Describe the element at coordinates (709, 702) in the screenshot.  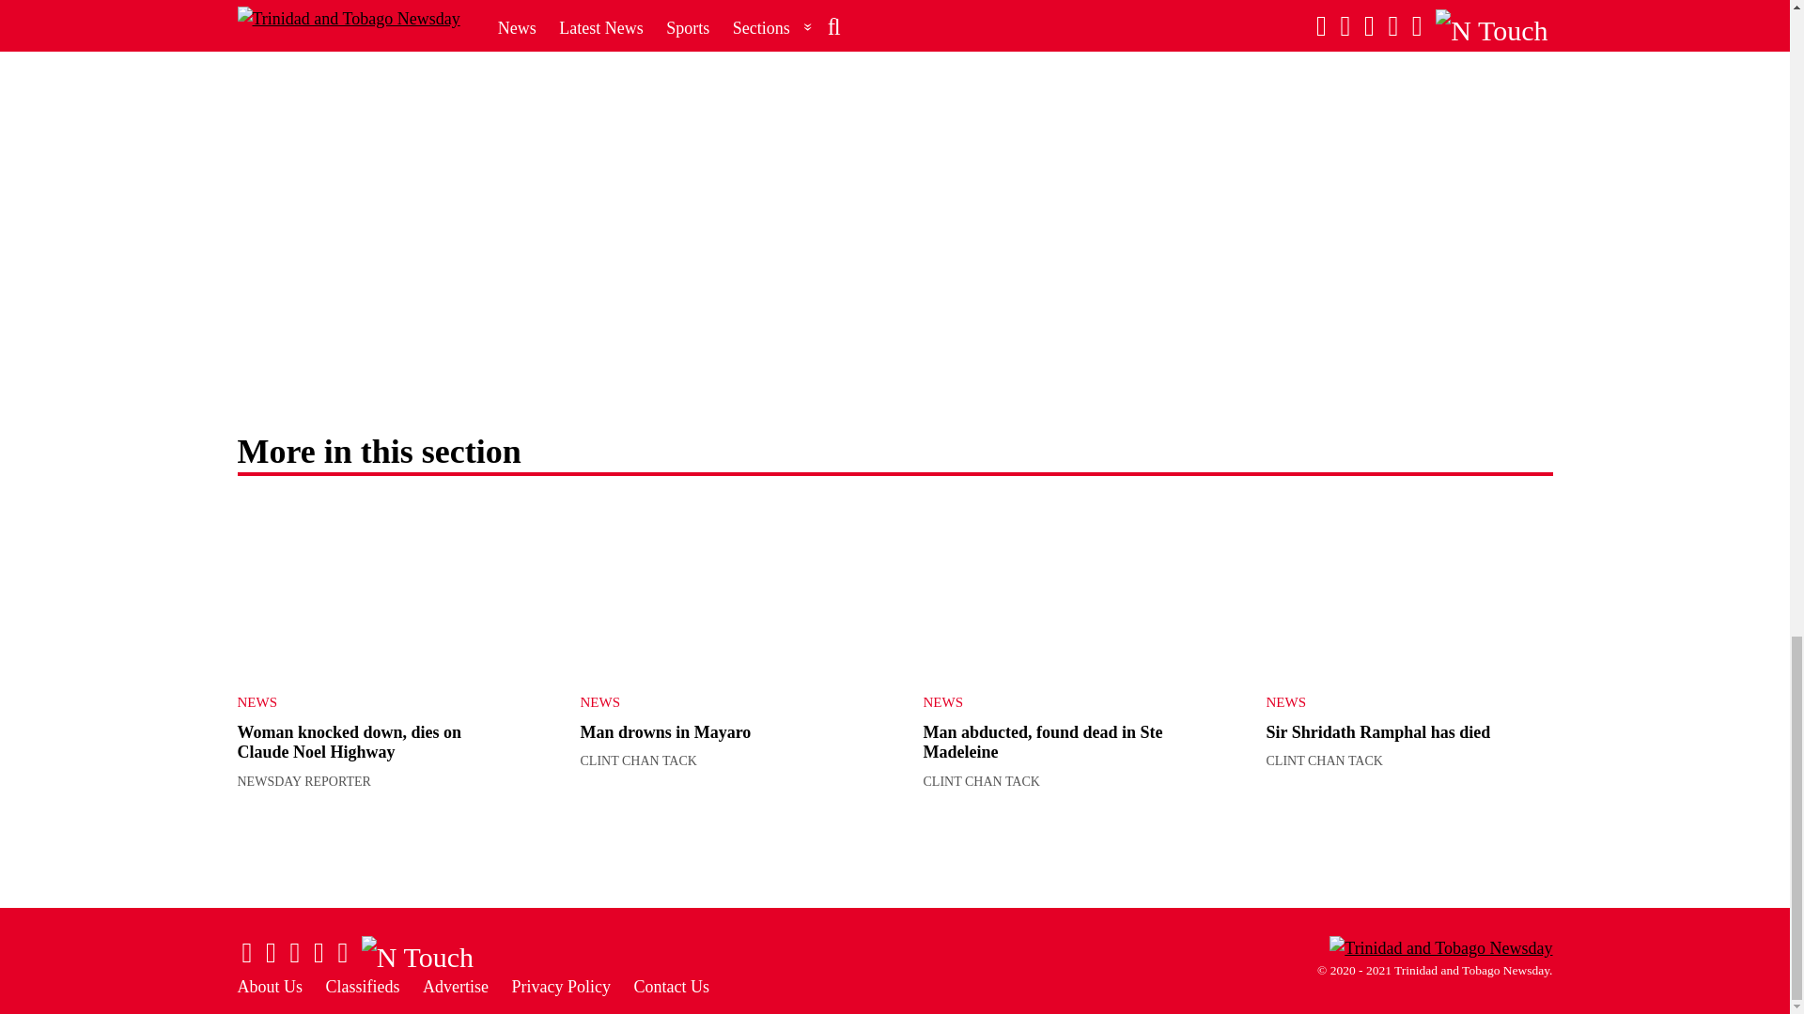
I see `NEWS` at that location.